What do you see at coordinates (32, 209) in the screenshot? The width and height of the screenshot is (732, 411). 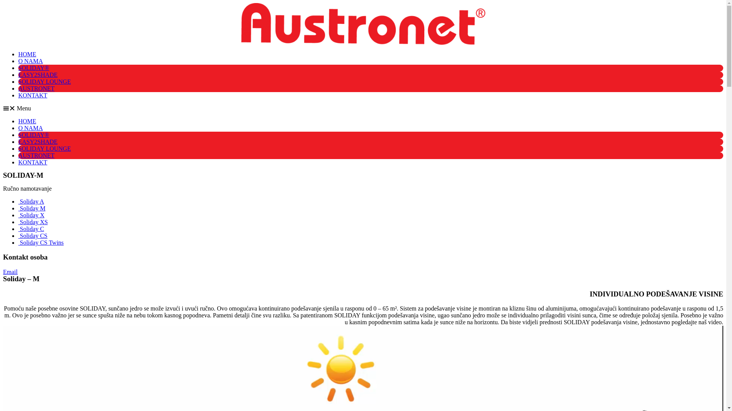 I see ` Soliday M` at bounding box center [32, 209].